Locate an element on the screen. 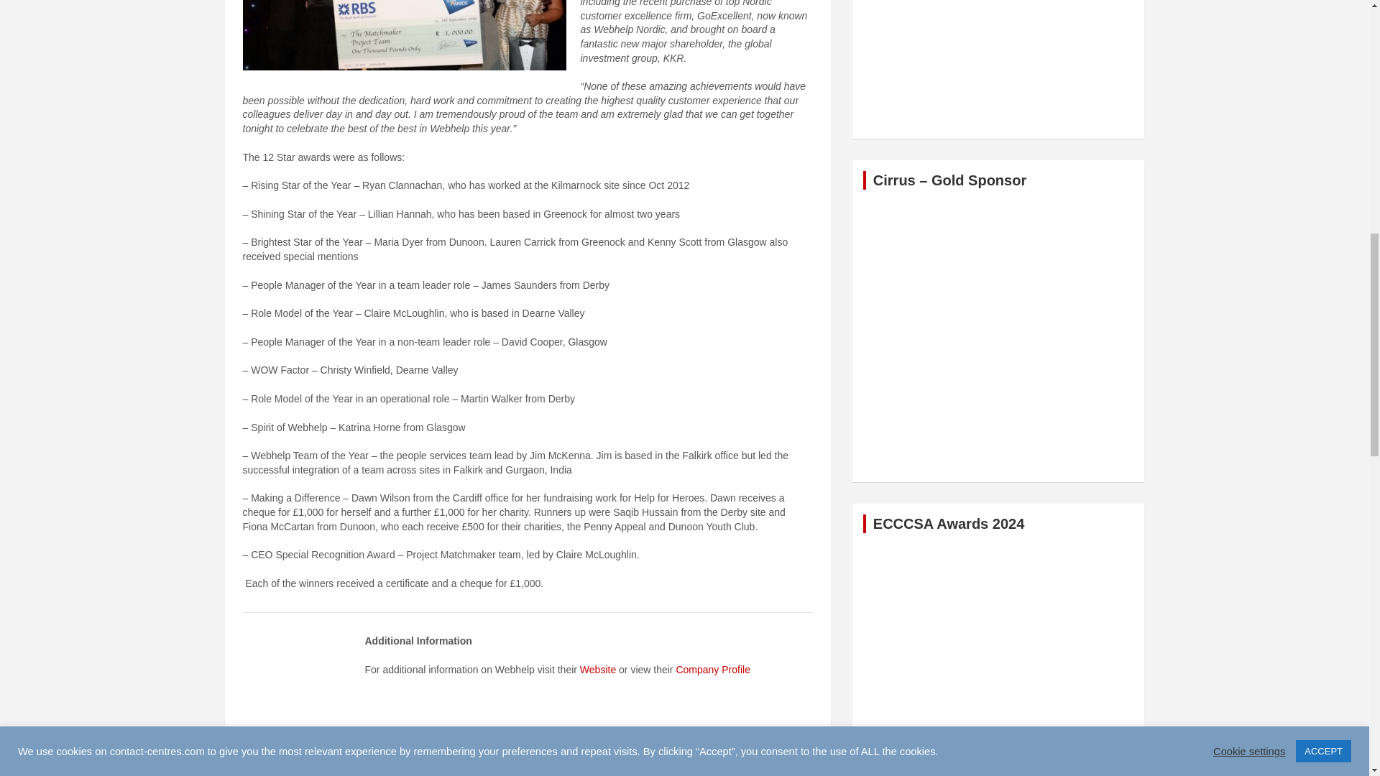  LinkedIn is located at coordinates (539, 752).